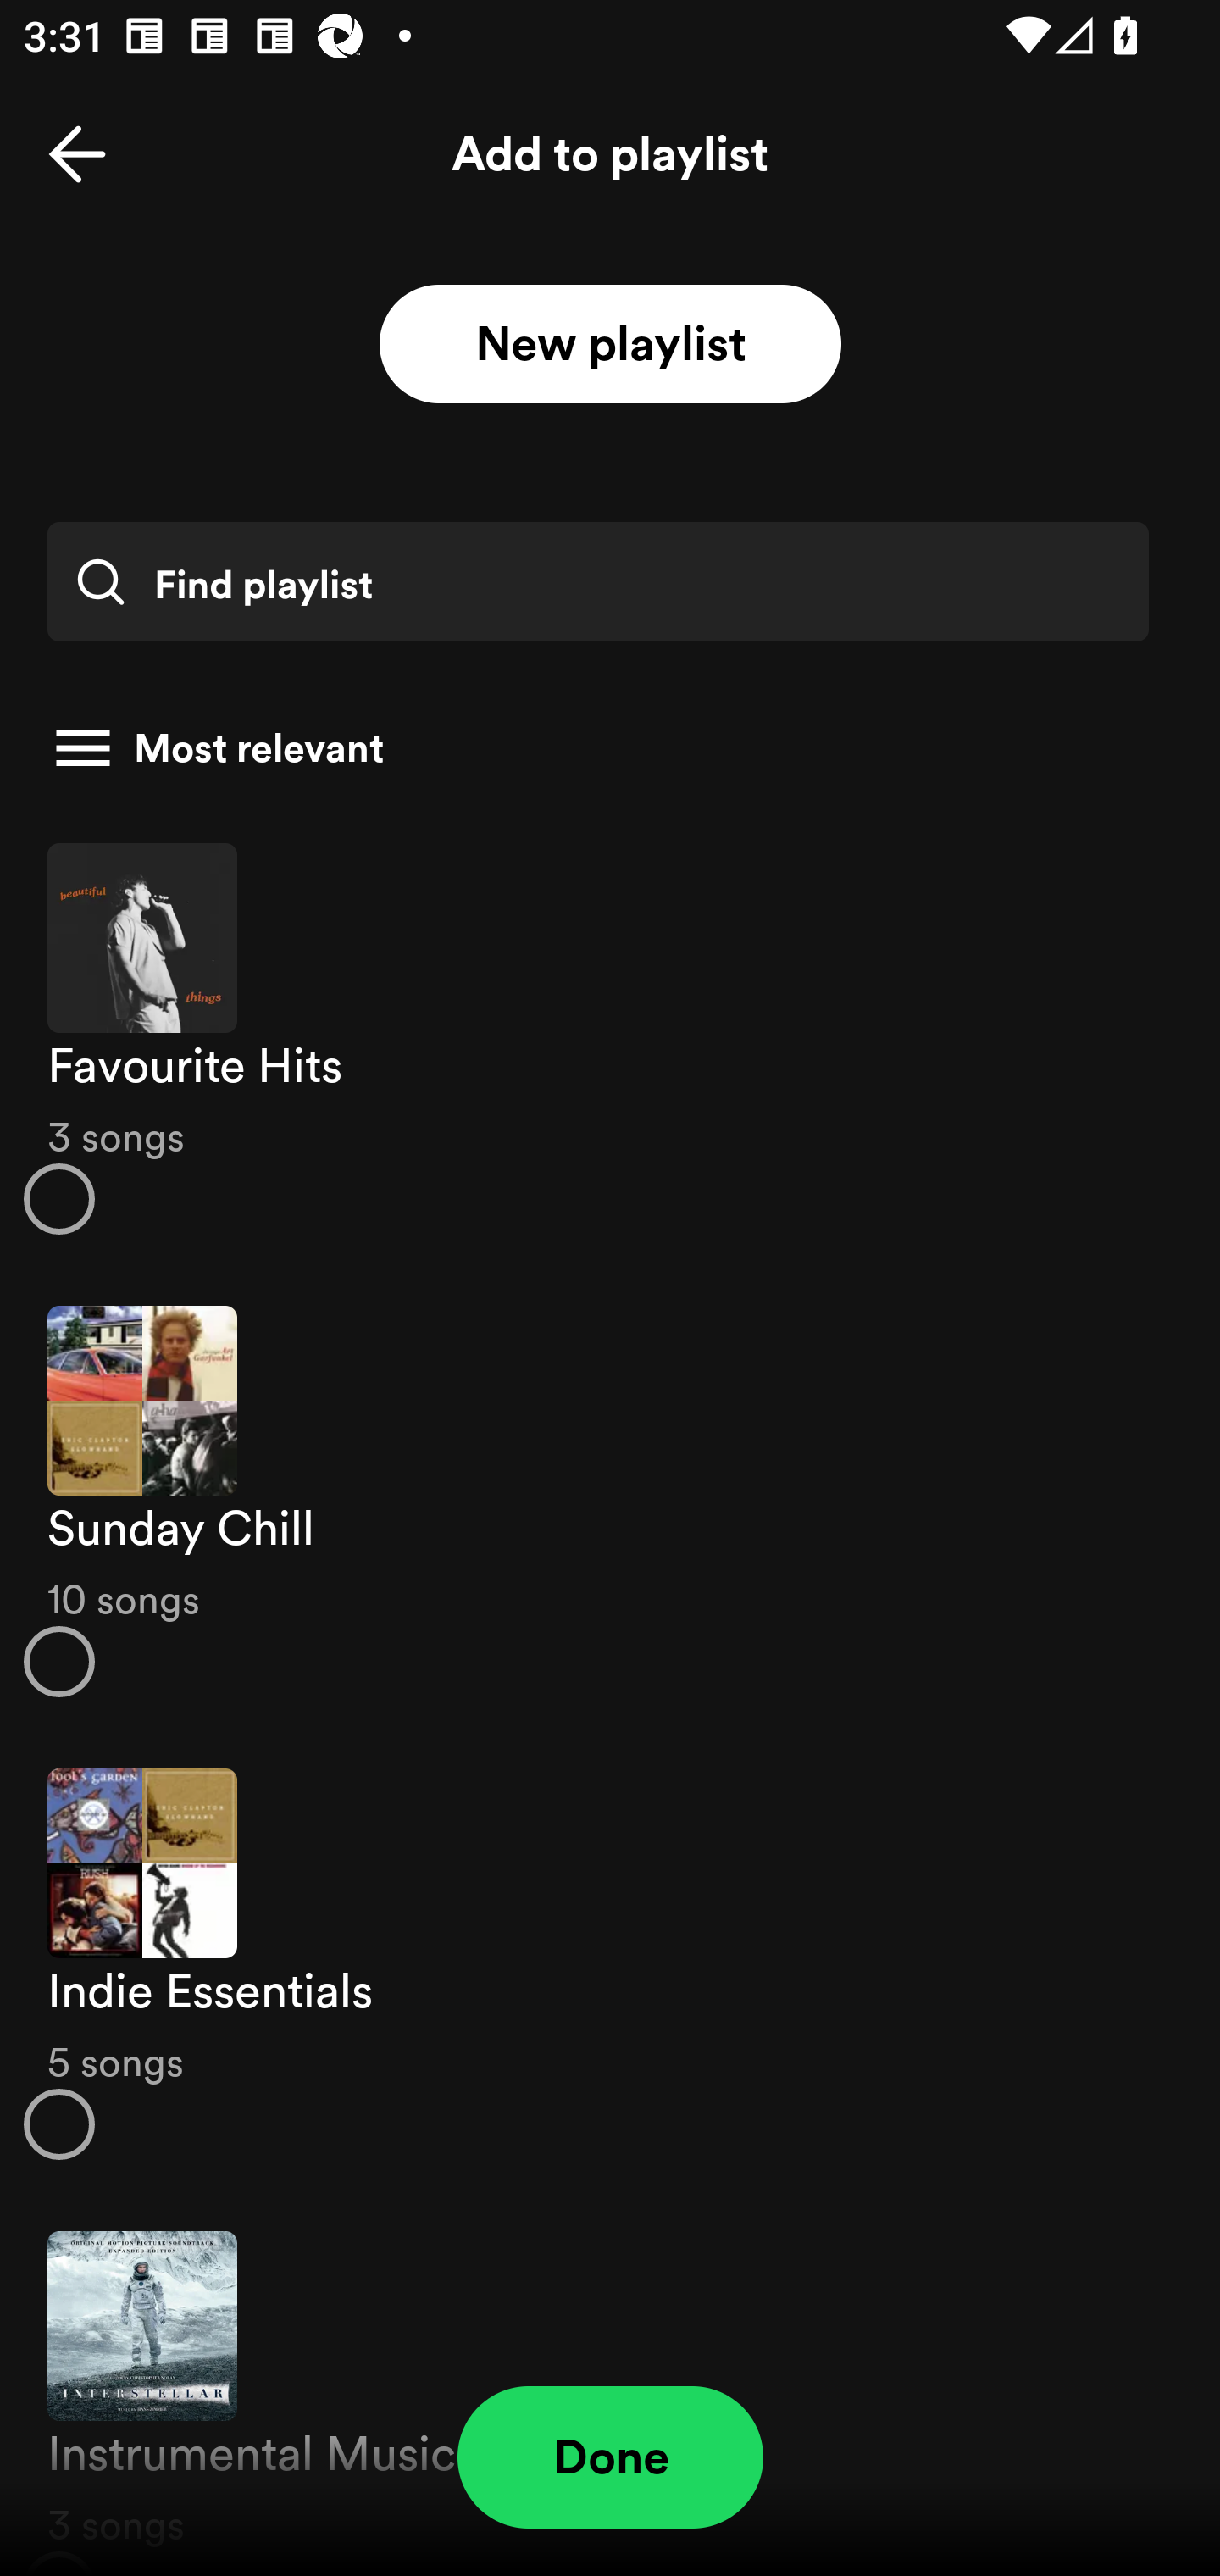  I want to click on New playlist, so click(610, 345).